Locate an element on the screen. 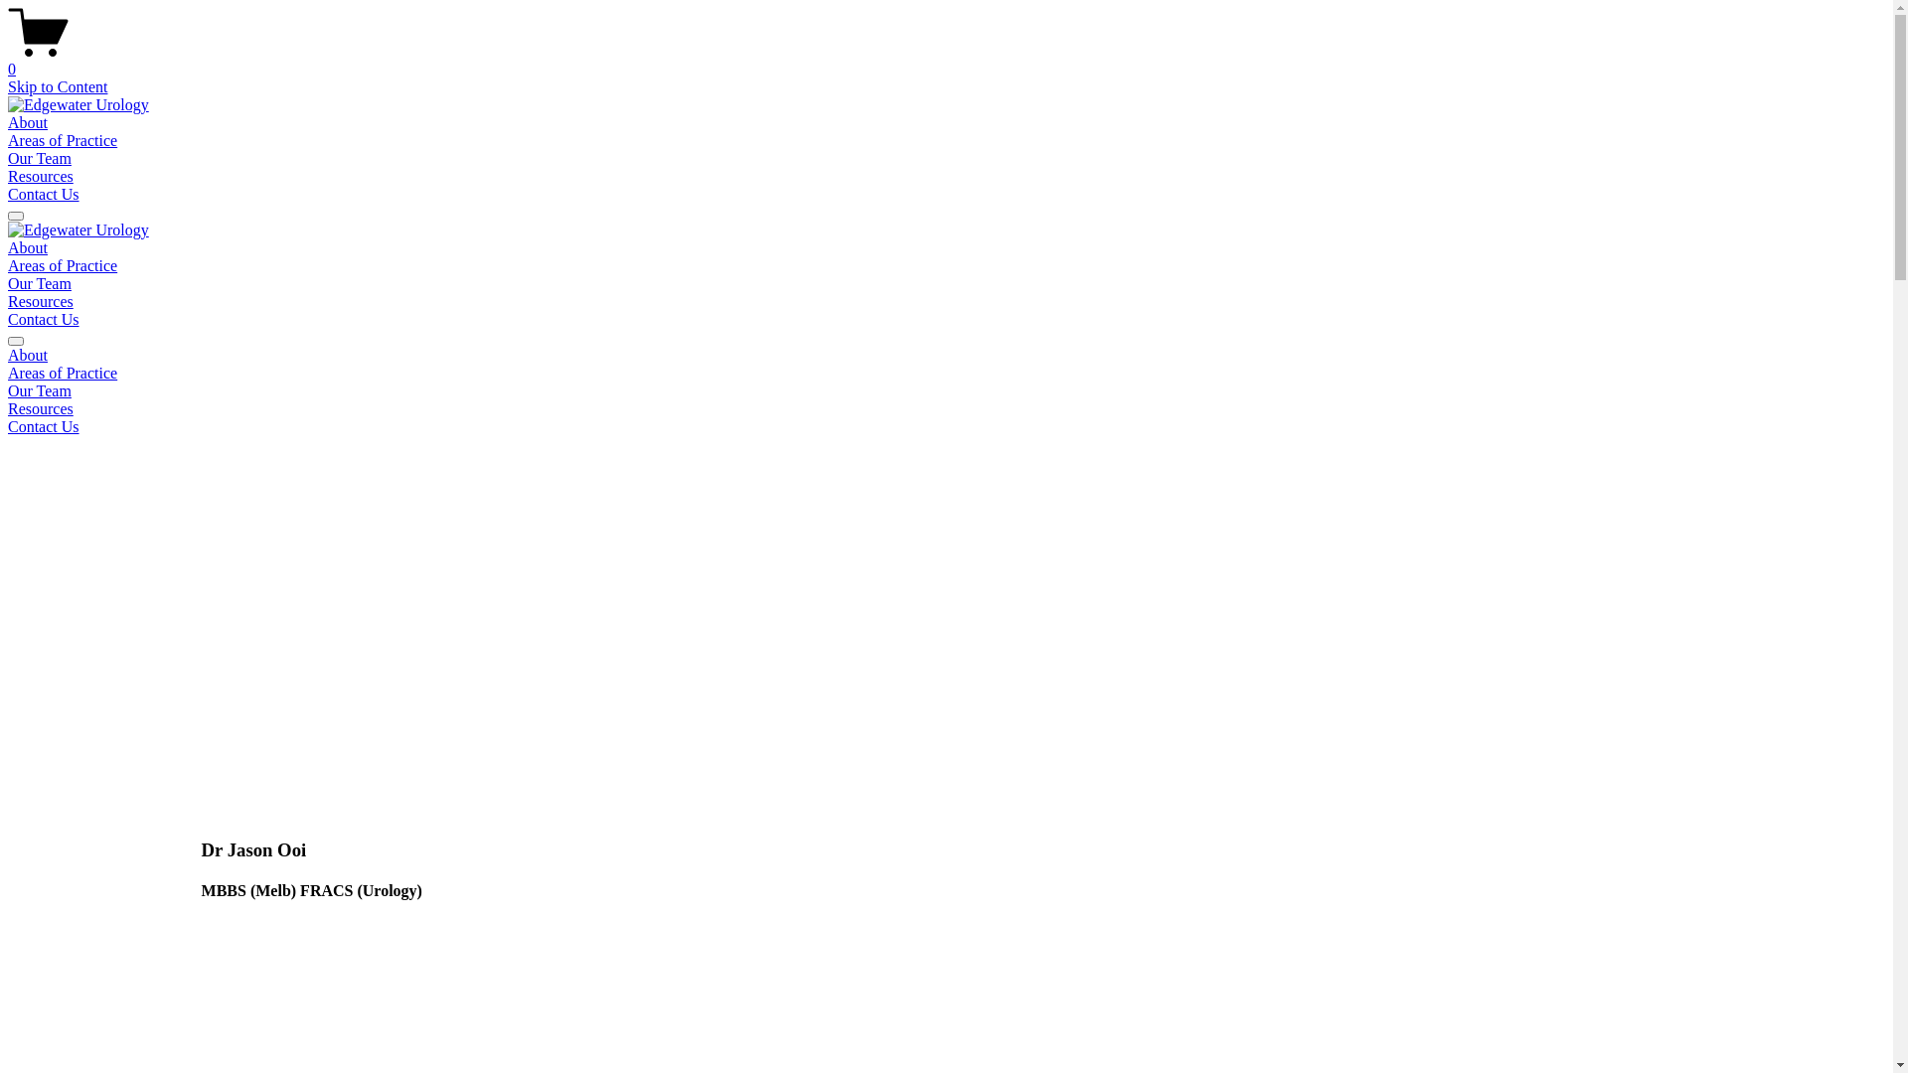  Our Team is located at coordinates (40, 284).